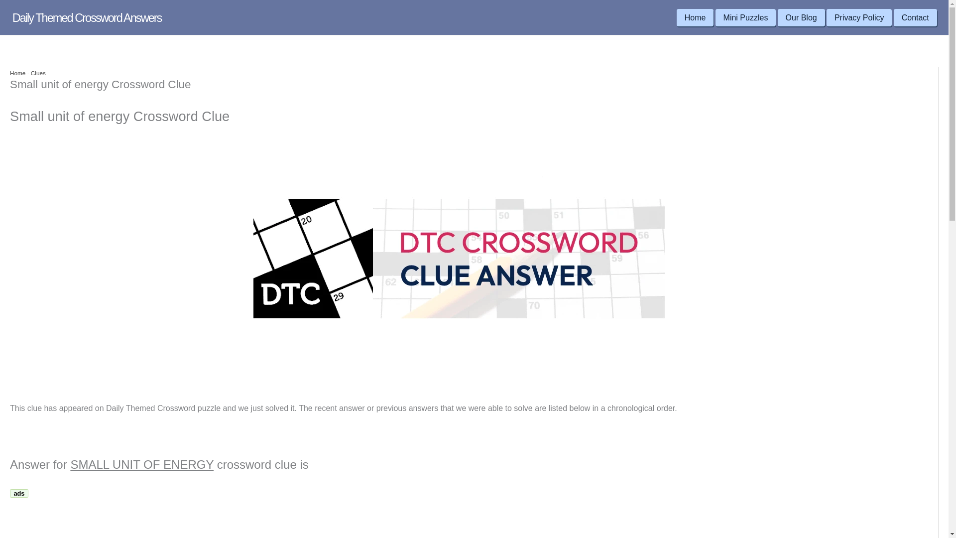  I want to click on Advertisement, so click(93, 519).